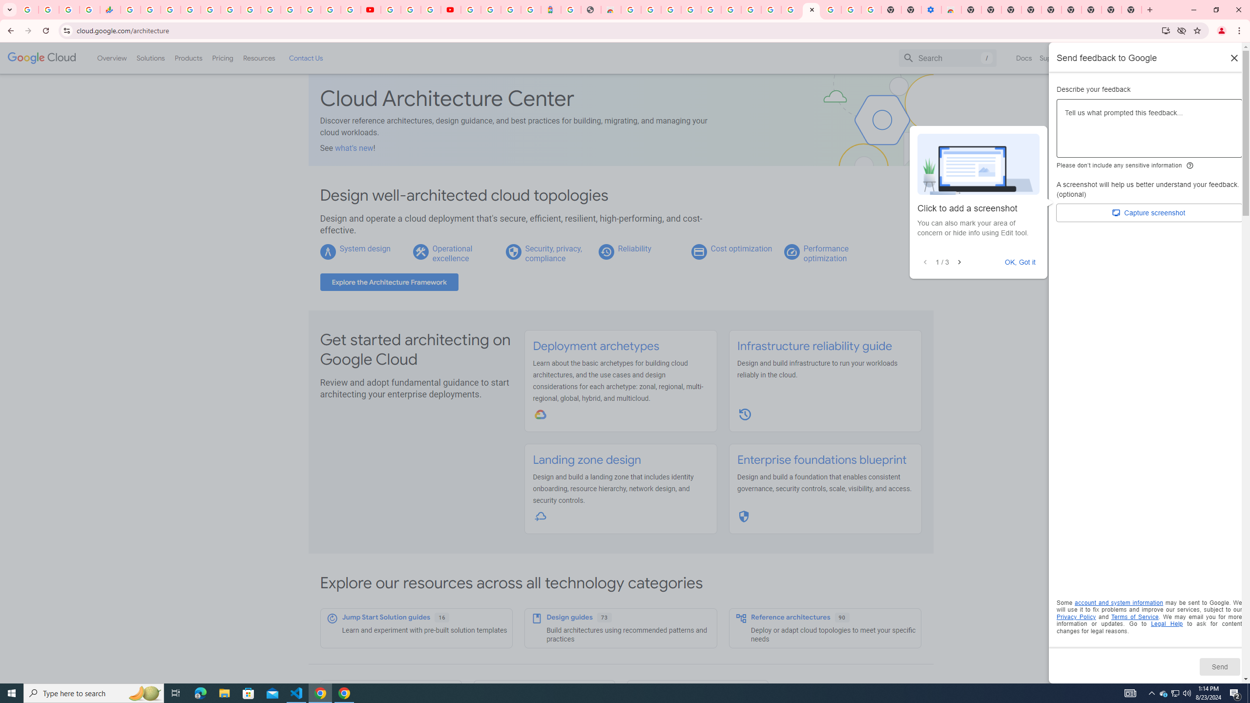  Describe the element at coordinates (551, 10) in the screenshot. I see `Atour Hotel - Google hotels` at that location.